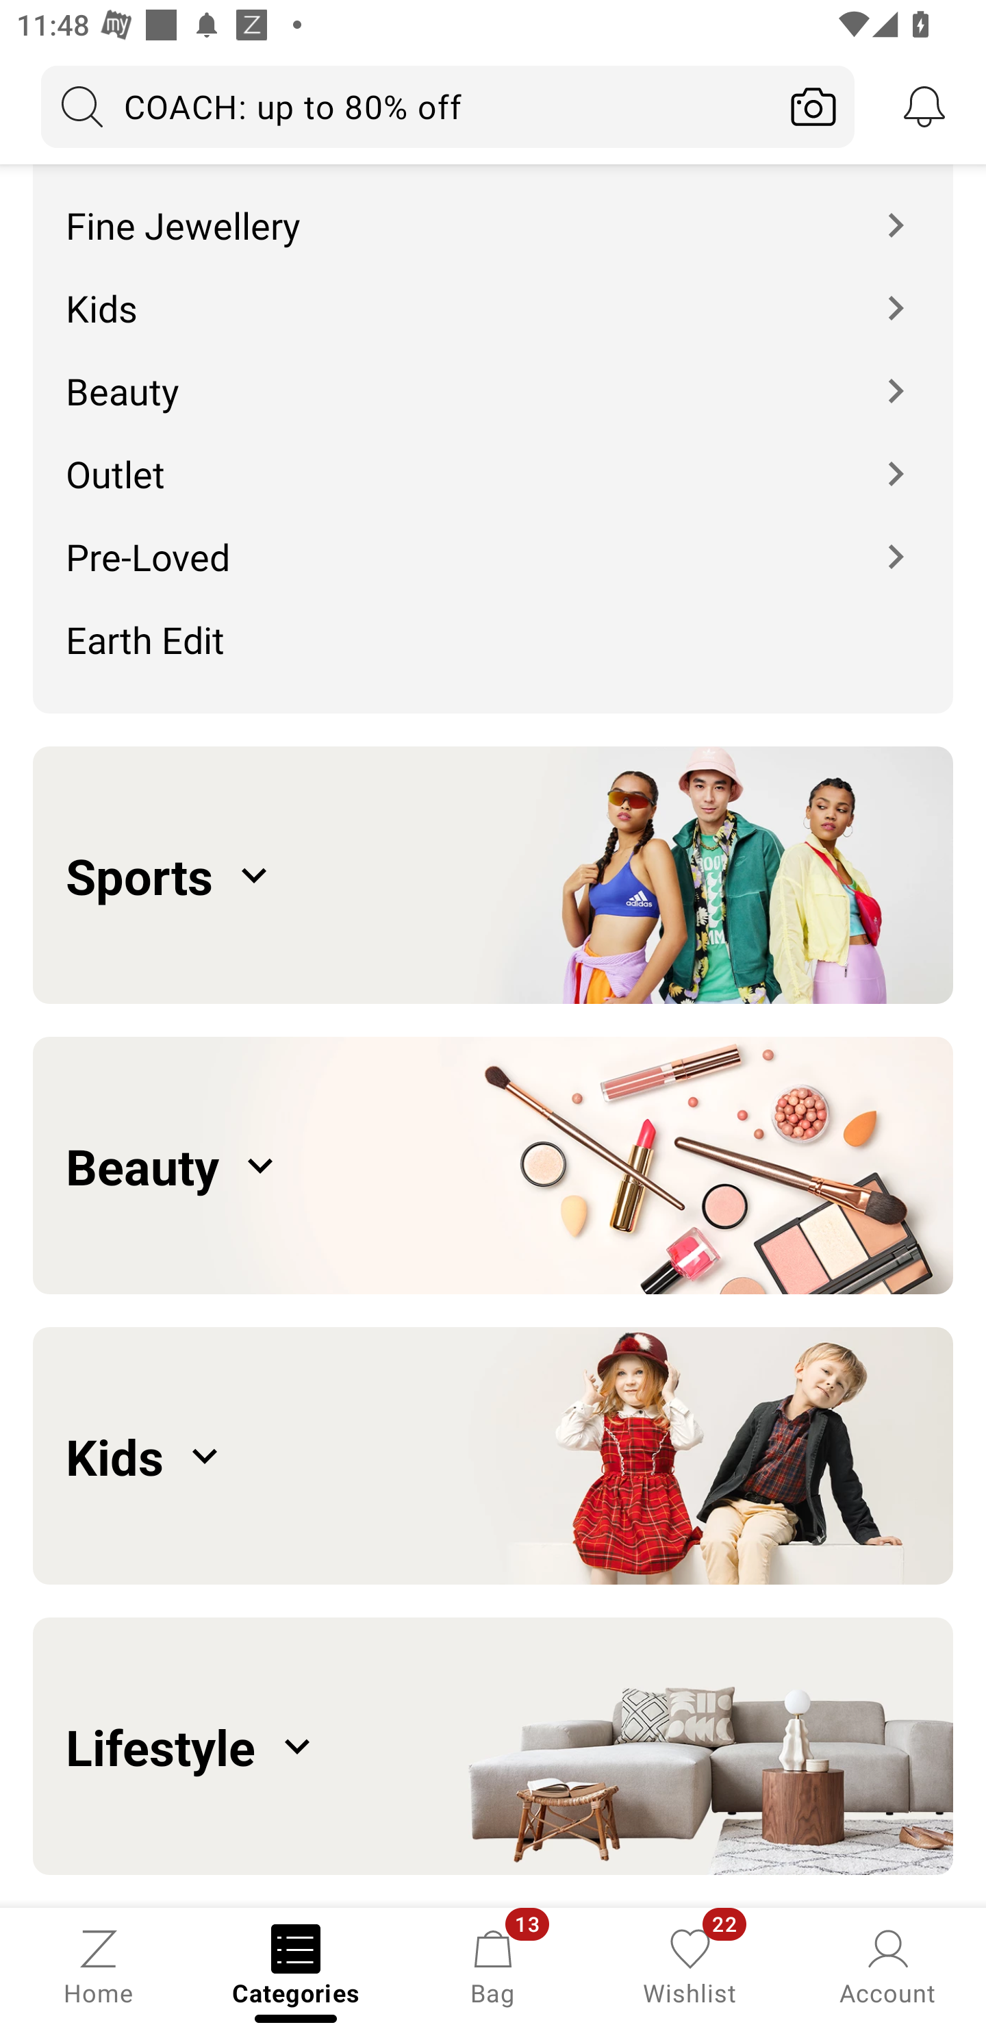  Describe the element at coordinates (493, 1166) in the screenshot. I see `Beauty` at that location.